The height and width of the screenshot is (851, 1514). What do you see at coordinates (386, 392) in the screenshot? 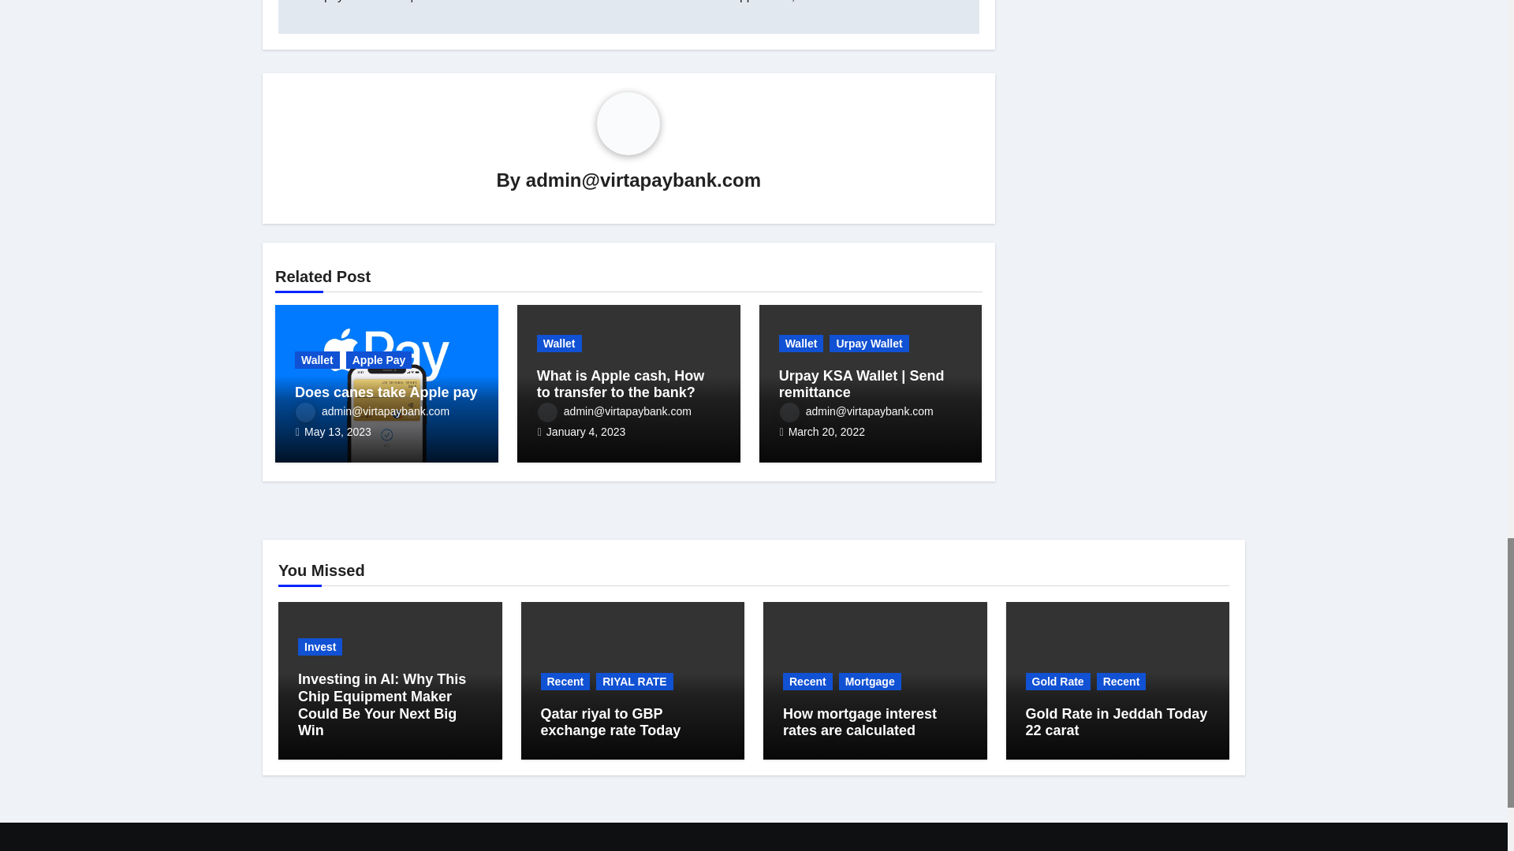
I see `Permalink to: Does canes take Apple pay` at bounding box center [386, 392].